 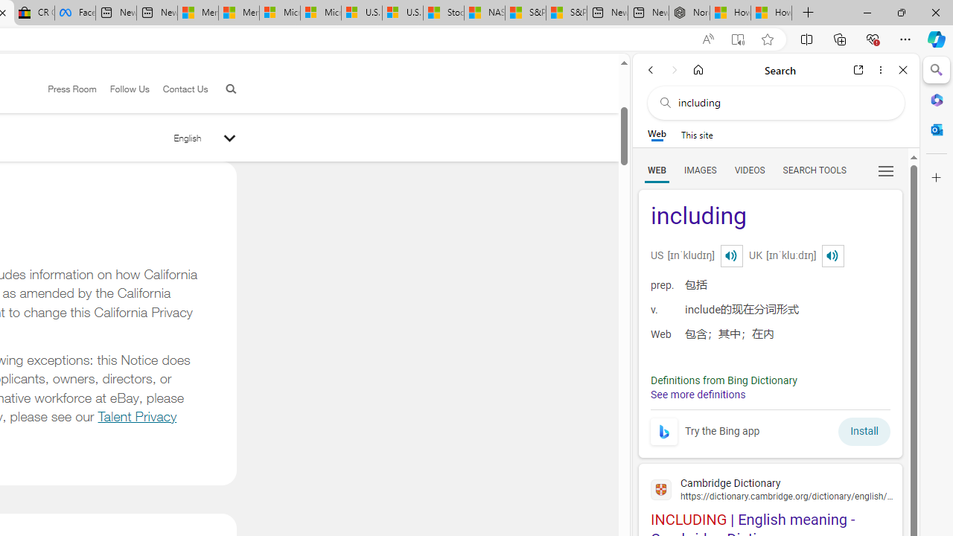 I want to click on Search Filter, Search Tools, so click(x=814, y=170).